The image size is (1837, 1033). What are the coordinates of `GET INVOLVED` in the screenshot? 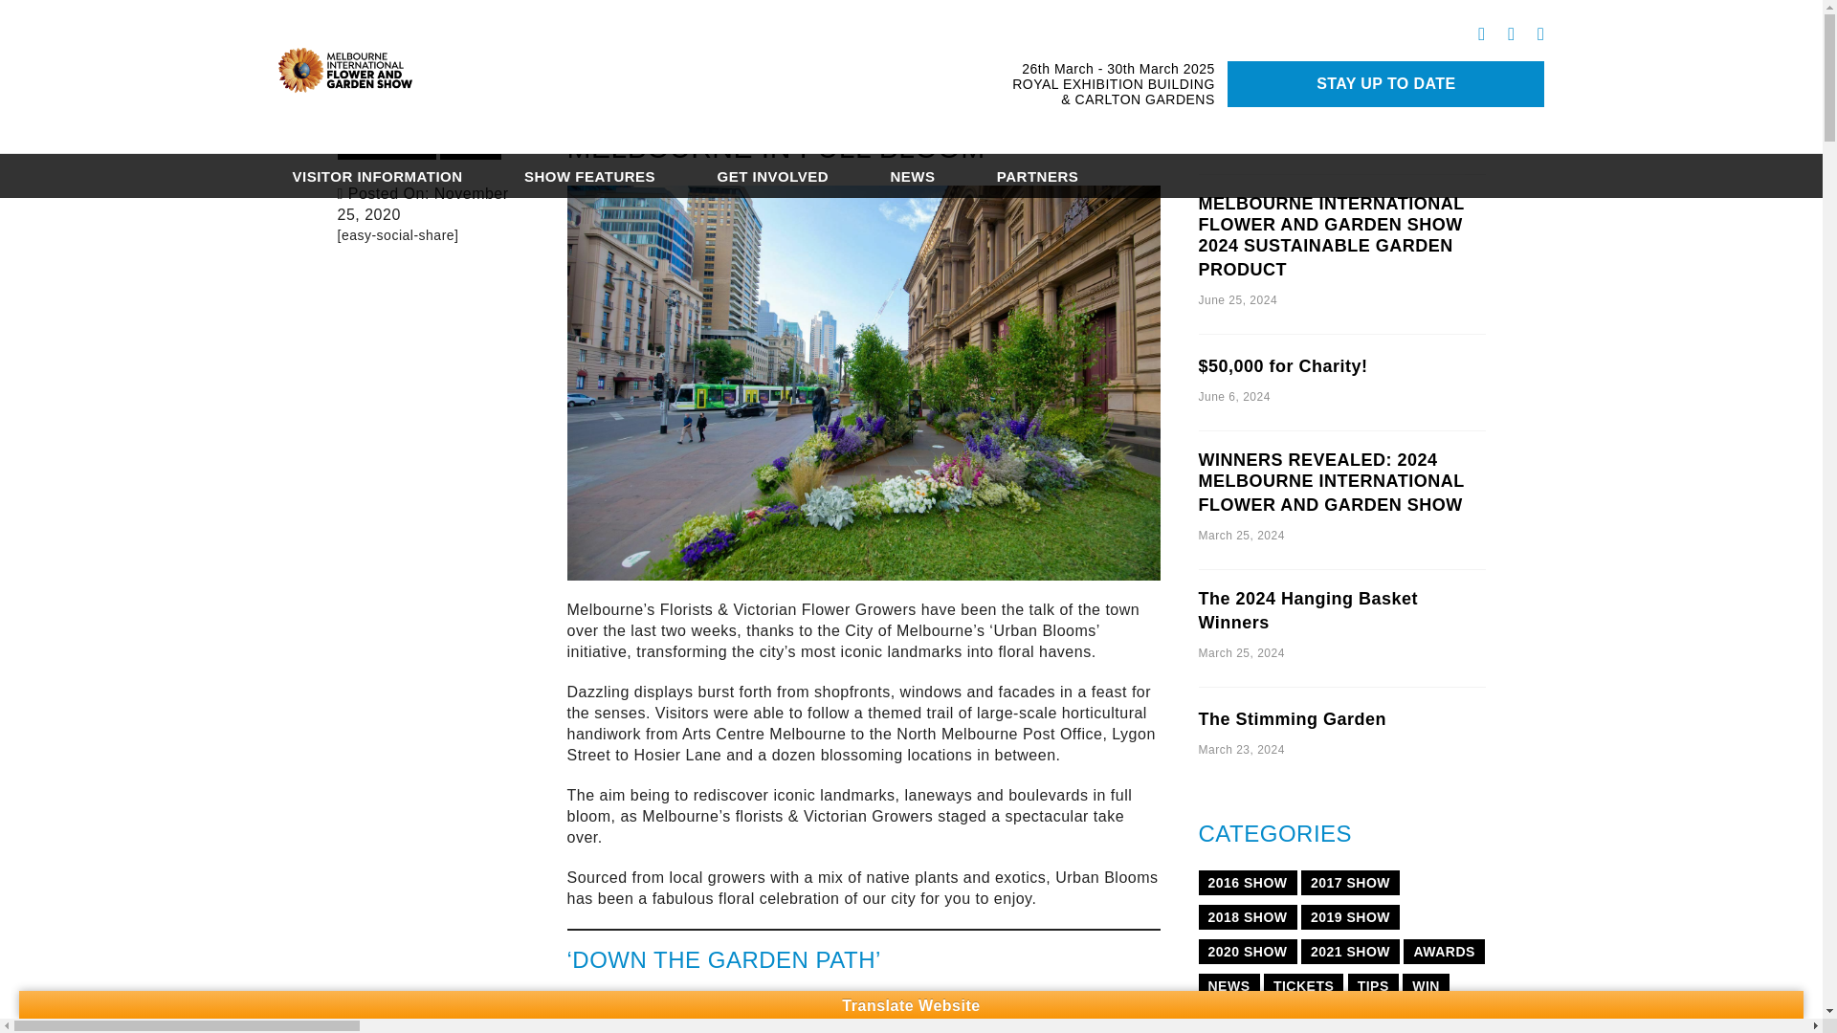 It's located at (772, 176).